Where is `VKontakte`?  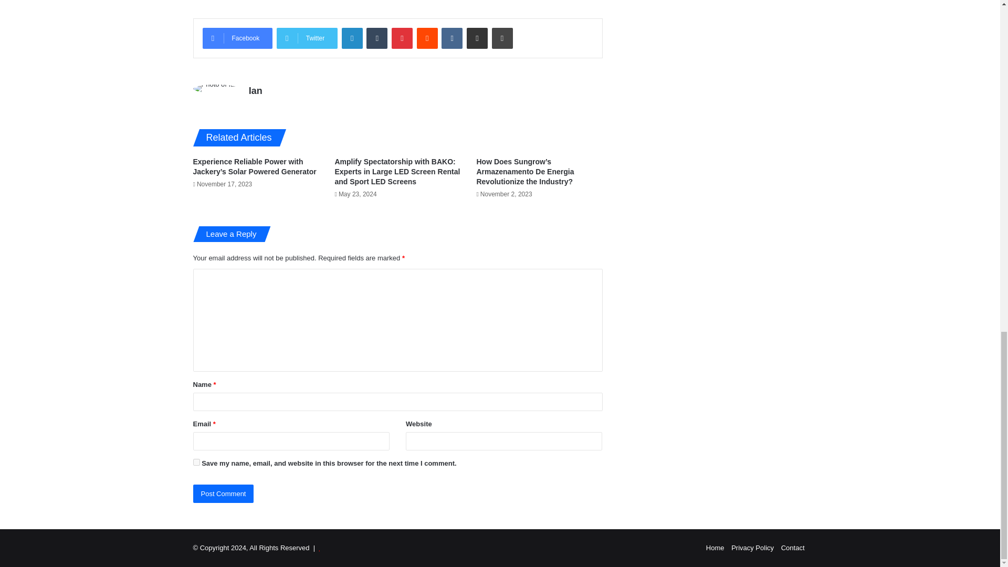 VKontakte is located at coordinates (451, 38).